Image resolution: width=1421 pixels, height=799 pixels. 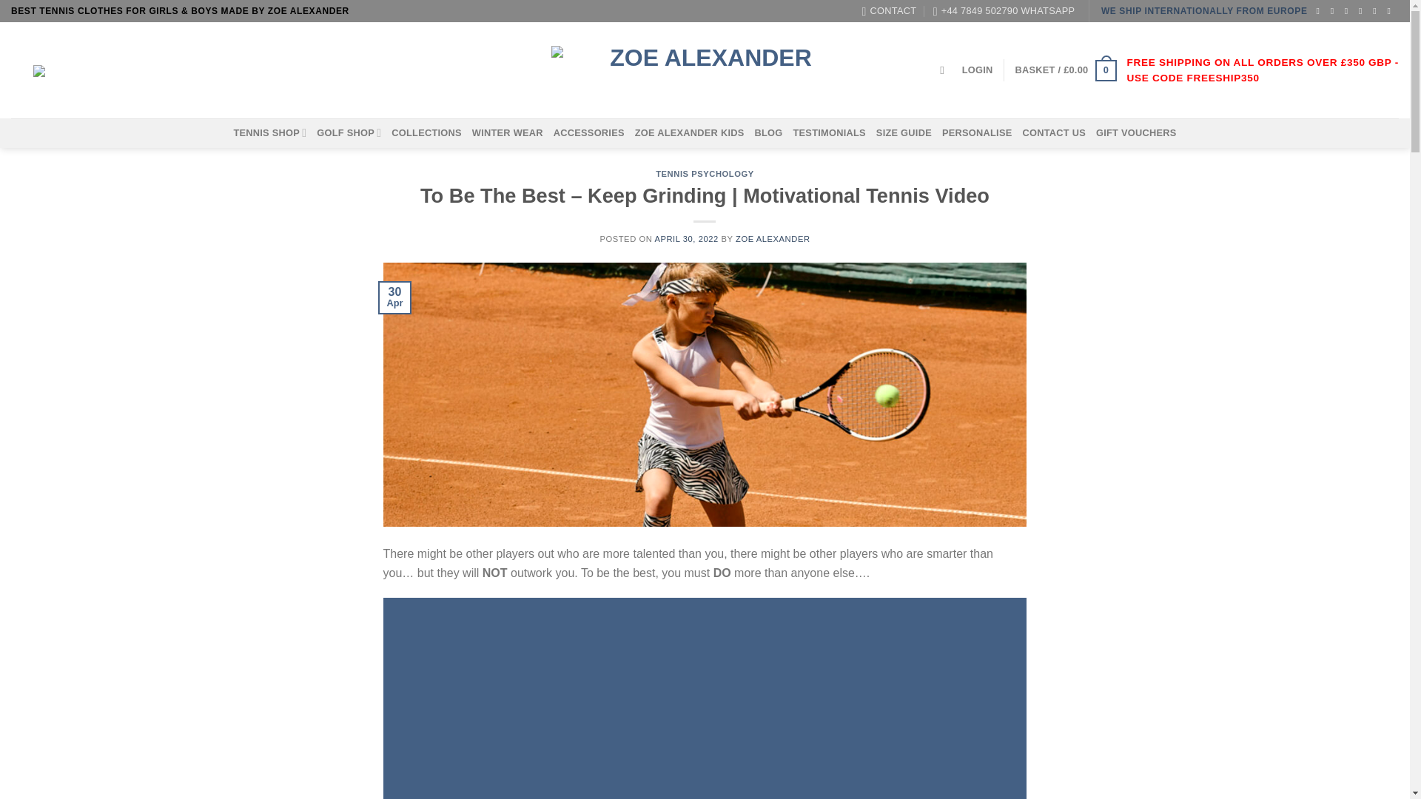 What do you see at coordinates (349, 132) in the screenshot?
I see `GOLF SHOP` at bounding box center [349, 132].